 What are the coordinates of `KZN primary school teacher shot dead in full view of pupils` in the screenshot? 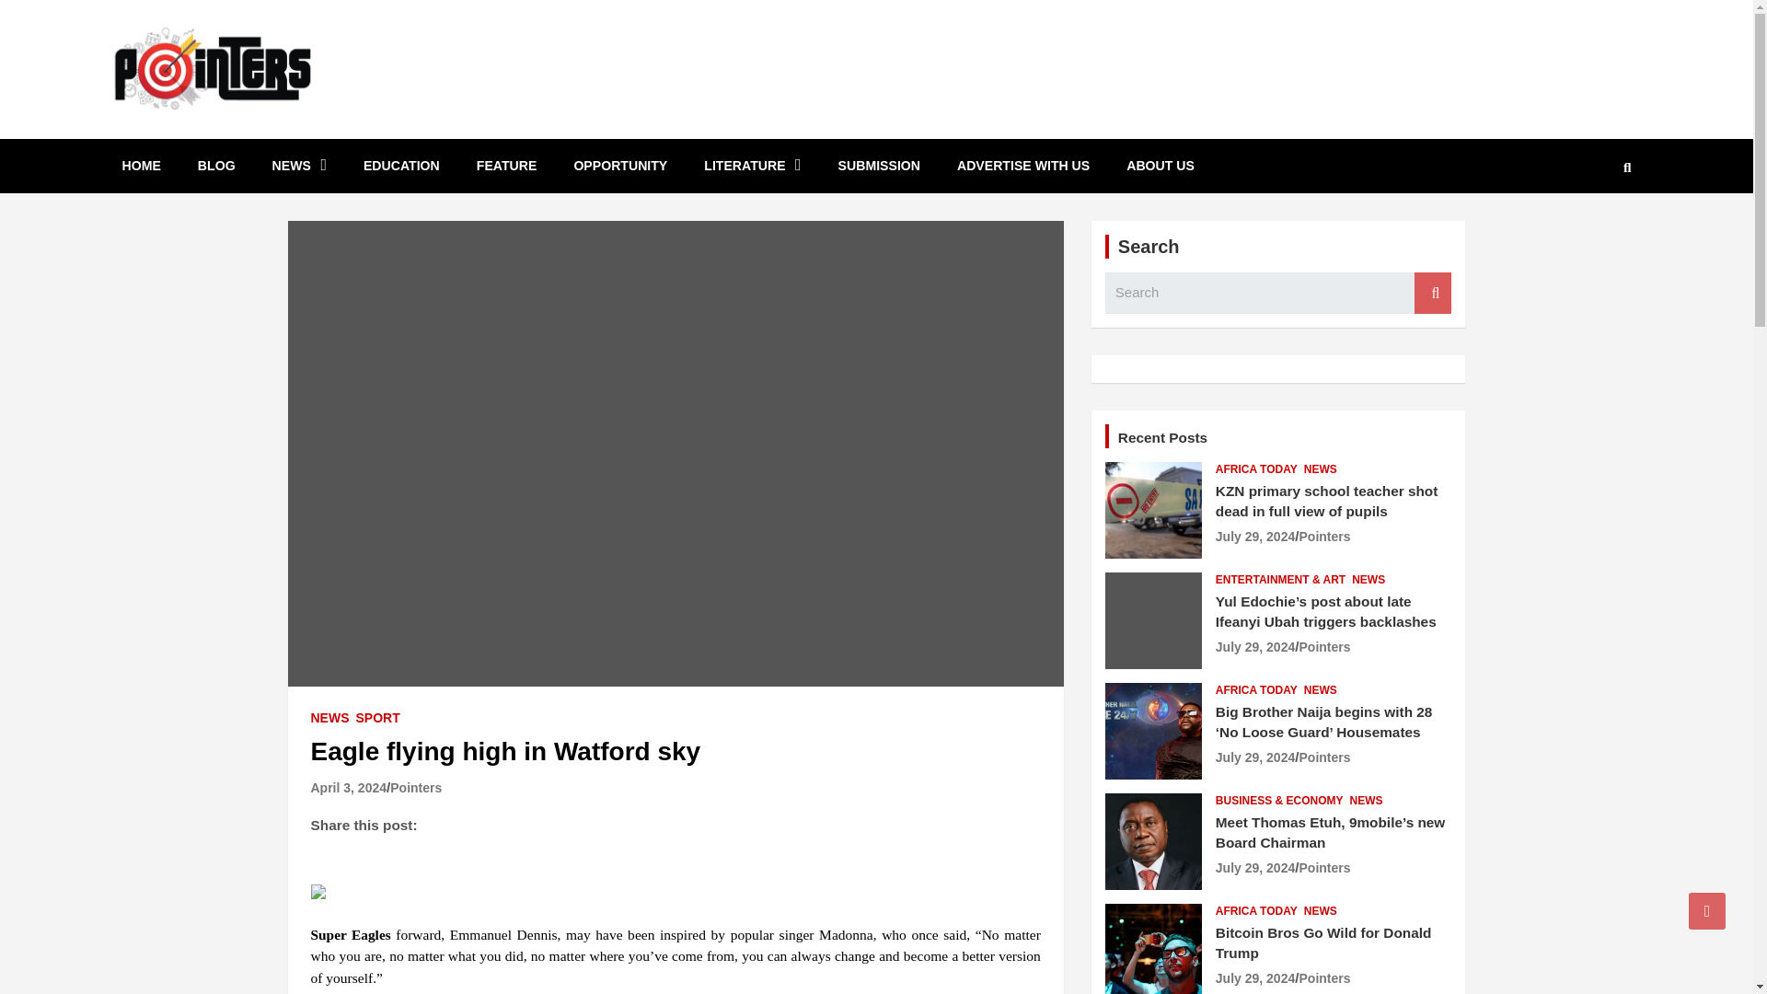 It's located at (1255, 536).